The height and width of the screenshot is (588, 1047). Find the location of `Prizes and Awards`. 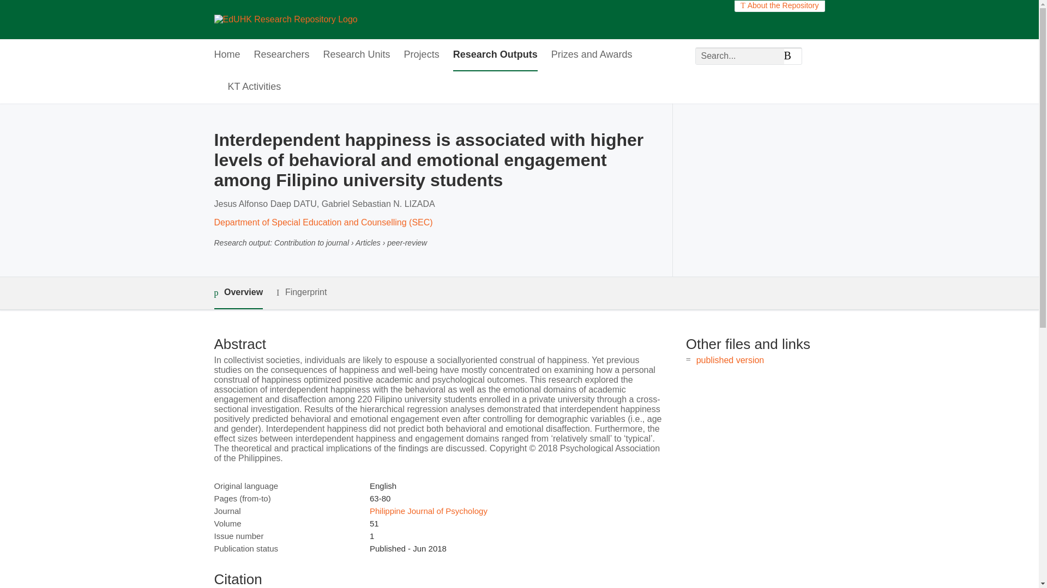

Prizes and Awards is located at coordinates (592, 55).